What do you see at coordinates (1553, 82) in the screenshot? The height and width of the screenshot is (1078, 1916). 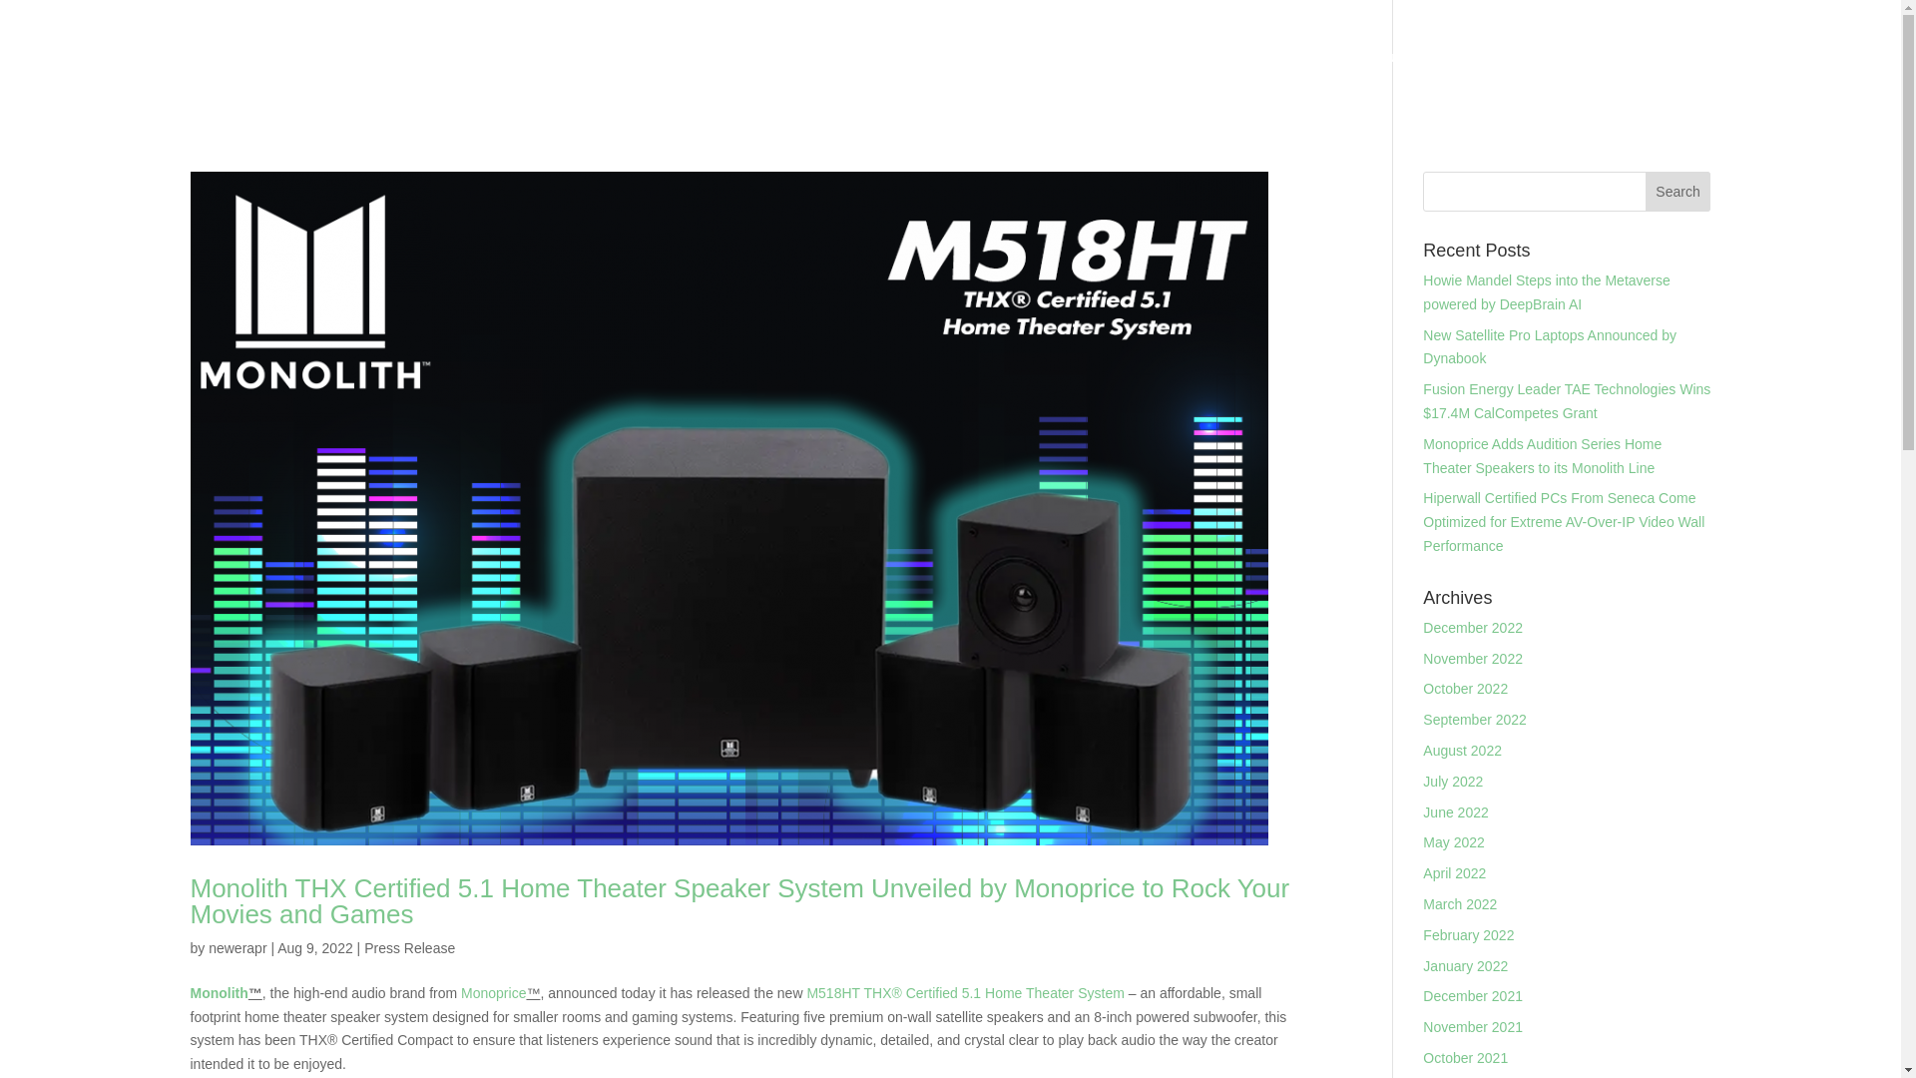 I see `Client News` at bounding box center [1553, 82].